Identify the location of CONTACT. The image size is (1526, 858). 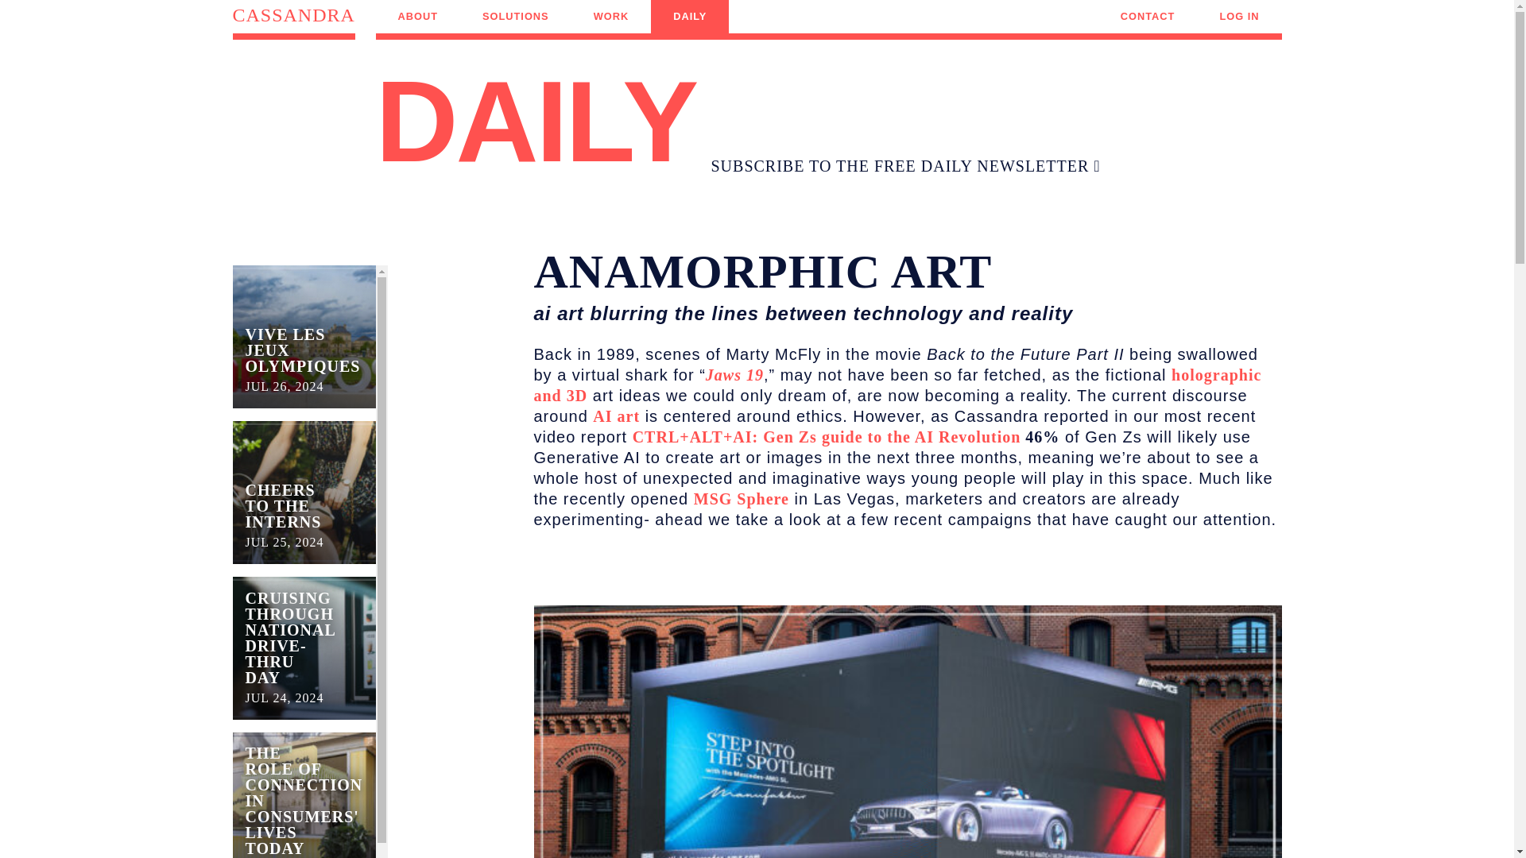
(1238, 17).